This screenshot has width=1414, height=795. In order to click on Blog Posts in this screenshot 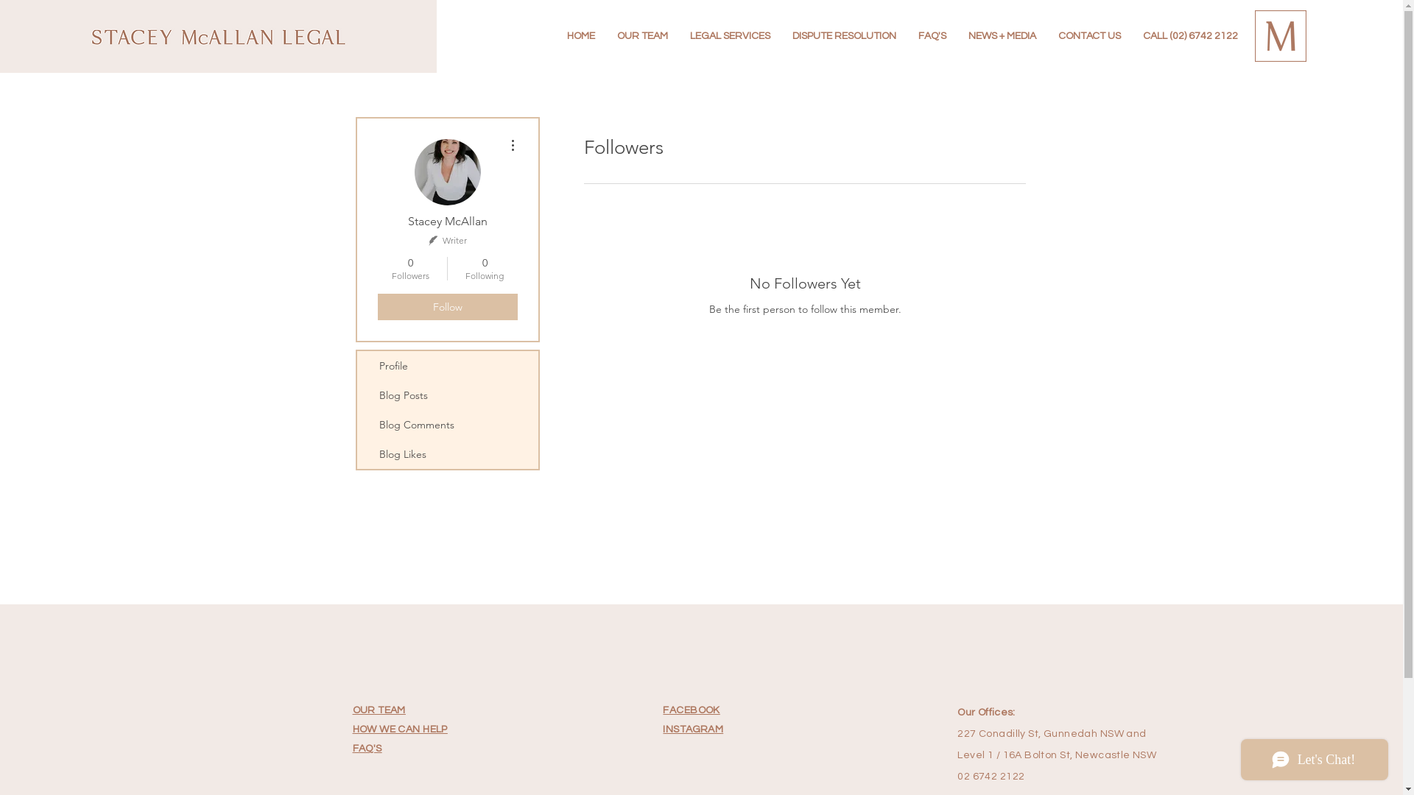, I will do `click(447, 395)`.